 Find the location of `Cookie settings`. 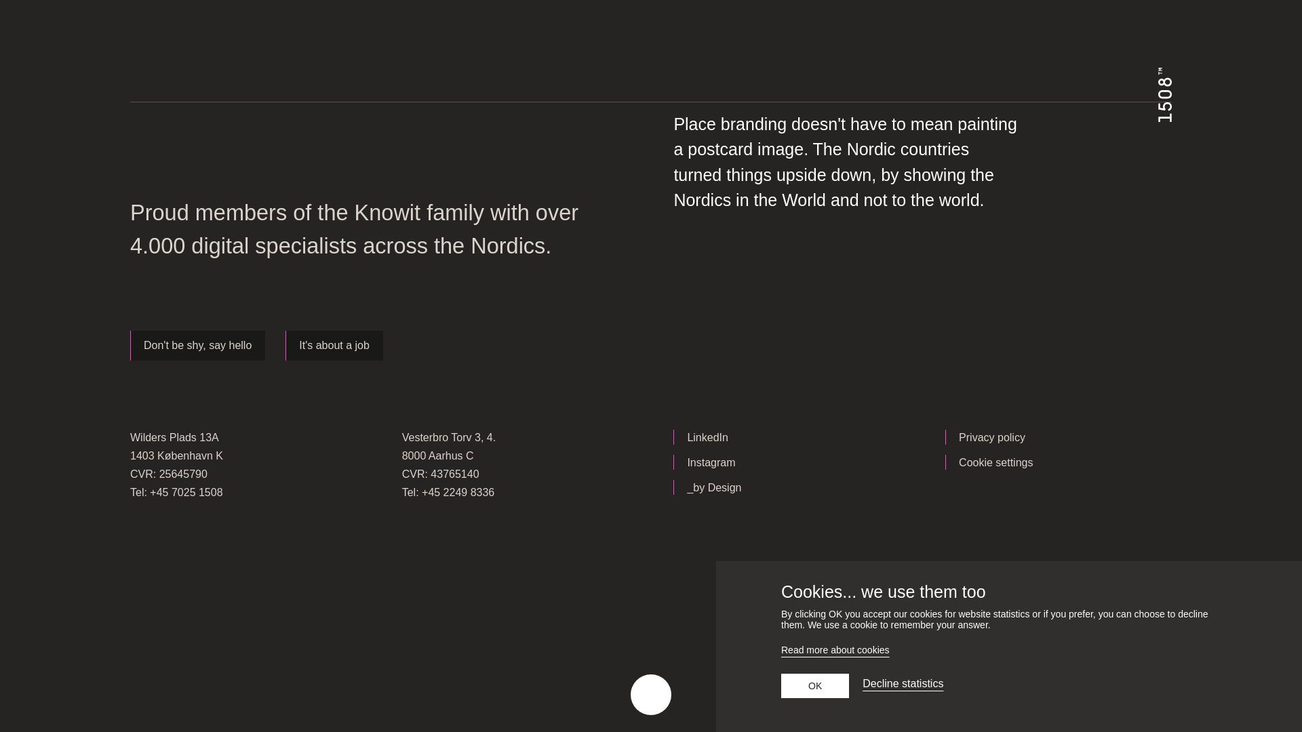

Cookie settings is located at coordinates (995, 462).